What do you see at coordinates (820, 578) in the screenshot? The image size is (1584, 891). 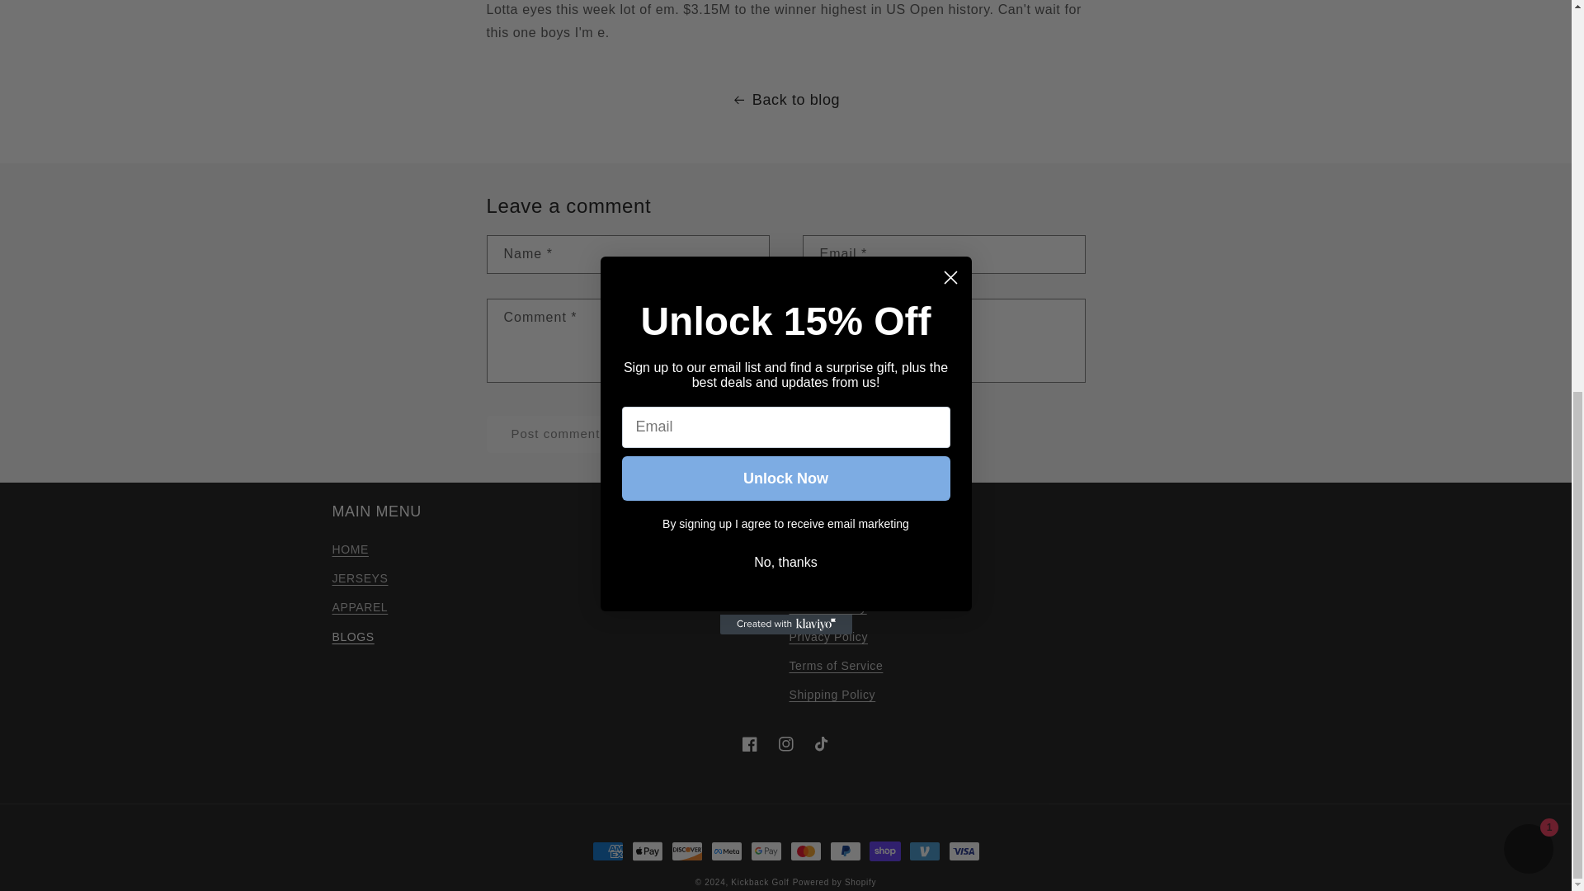 I see `Contact Us` at bounding box center [820, 578].